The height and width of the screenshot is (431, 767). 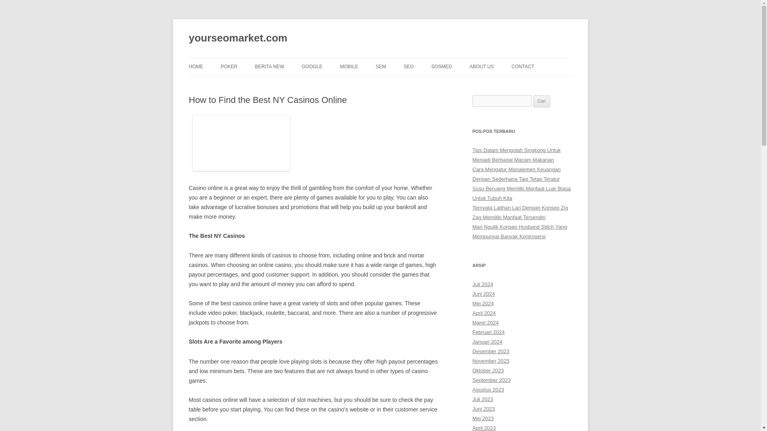 What do you see at coordinates (487, 342) in the screenshot?
I see `Januari 2024` at bounding box center [487, 342].